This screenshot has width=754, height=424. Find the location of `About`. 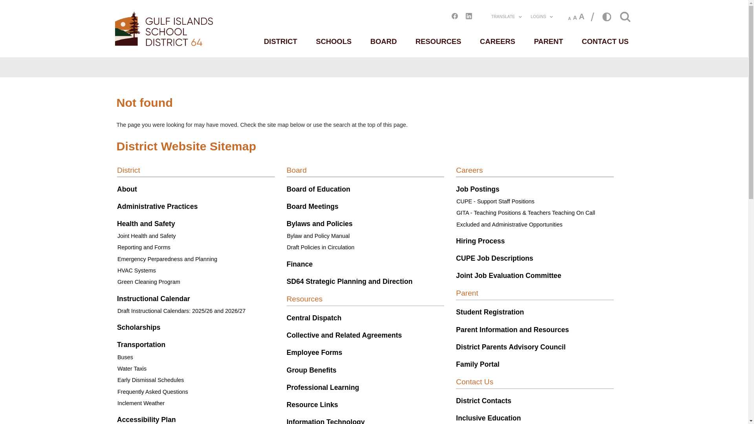

About is located at coordinates (159, 236).